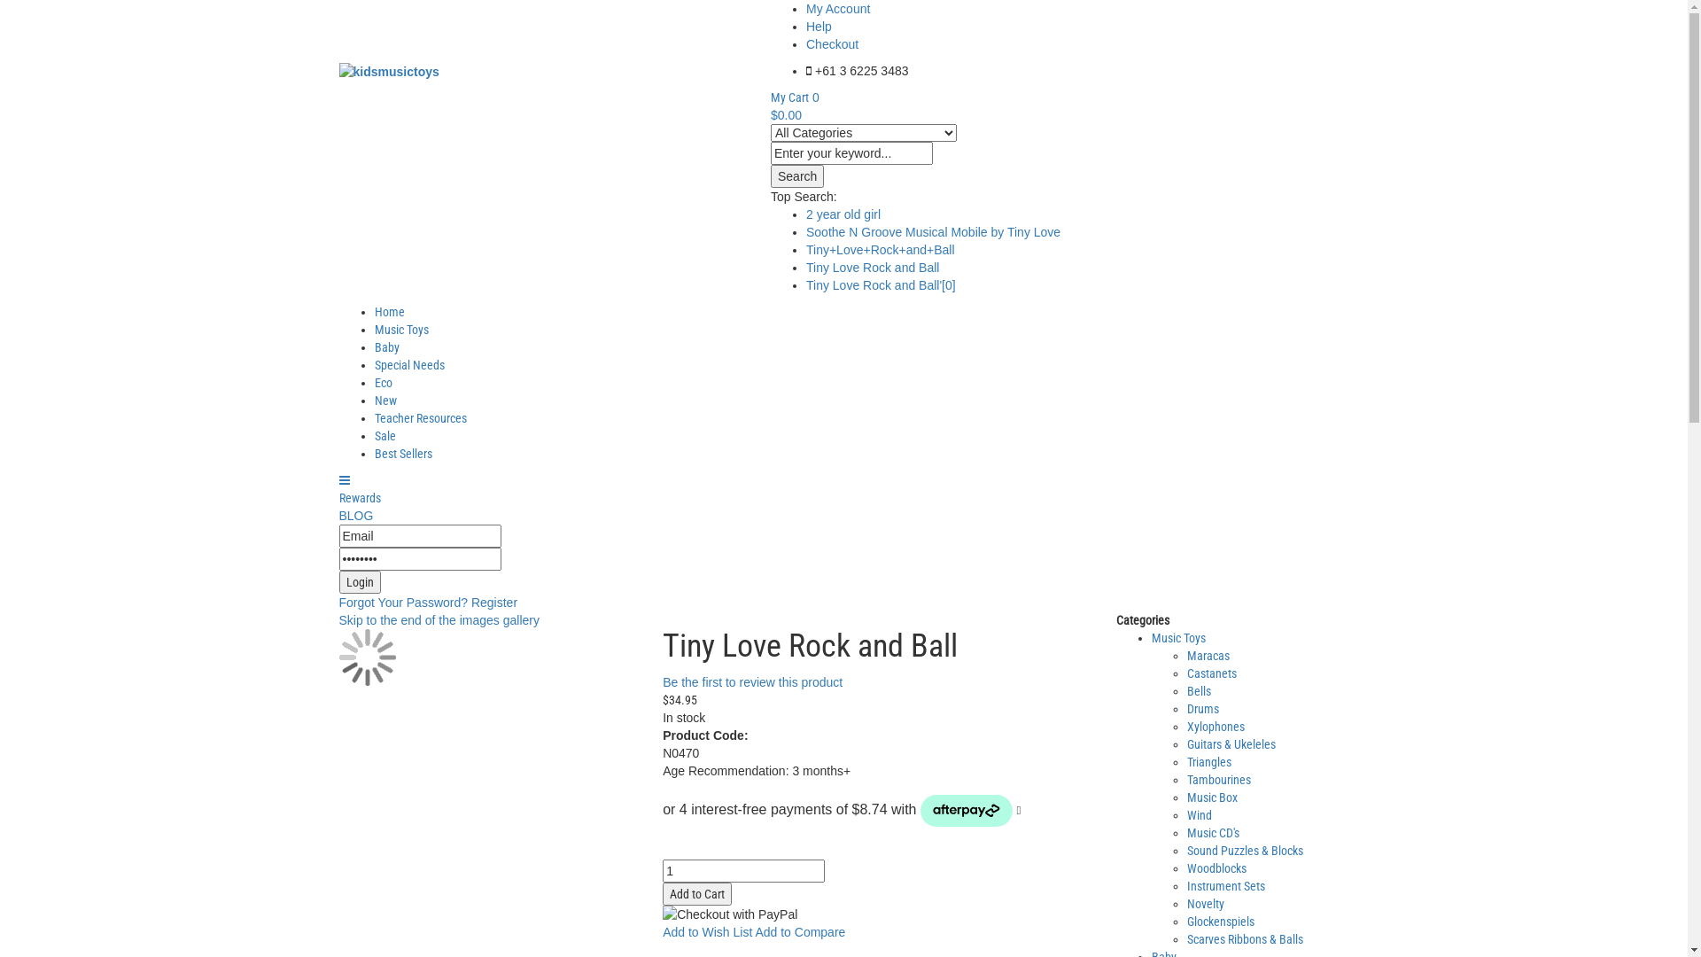 Image resolution: width=1701 pixels, height=957 pixels. Describe the element at coordinates (386, 347) in the screenshot. I see `Baby` at that location.